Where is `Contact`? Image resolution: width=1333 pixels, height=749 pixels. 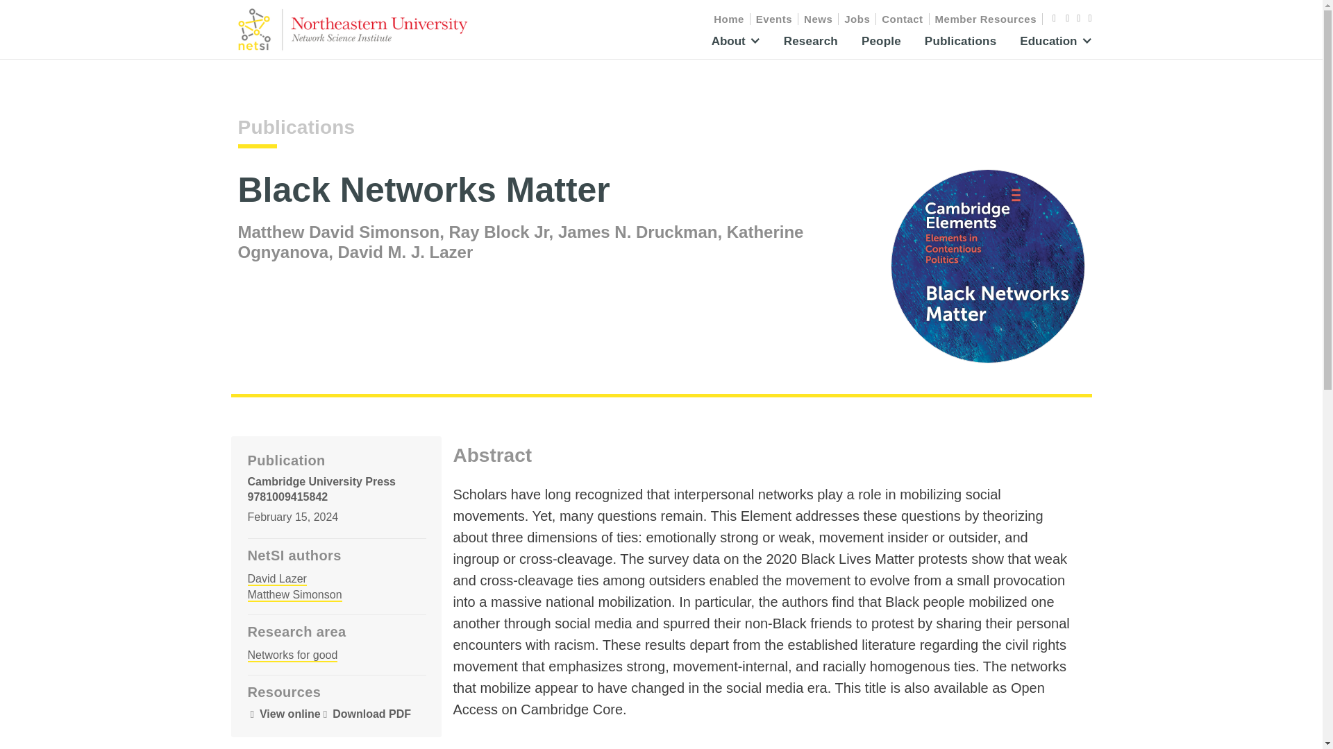
Contact is located at coordinates (903, 19).